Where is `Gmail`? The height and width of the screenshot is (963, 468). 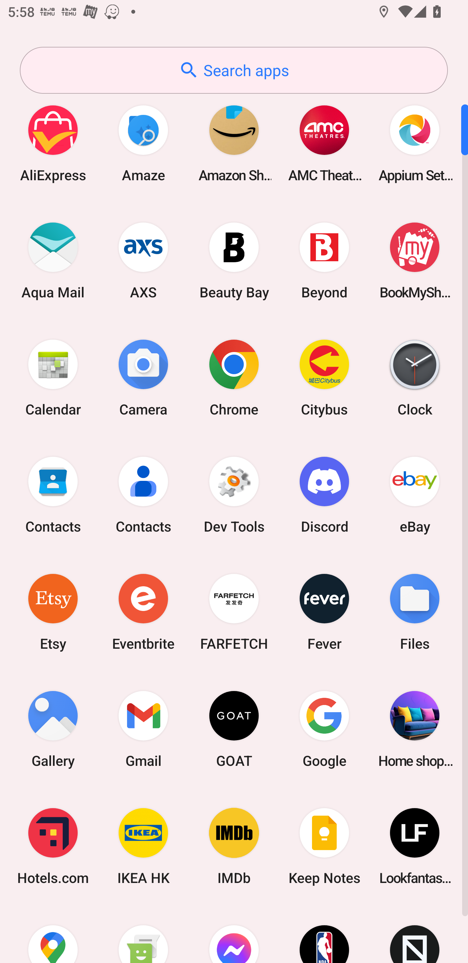
Gmail is located at coordinates (143, 729).